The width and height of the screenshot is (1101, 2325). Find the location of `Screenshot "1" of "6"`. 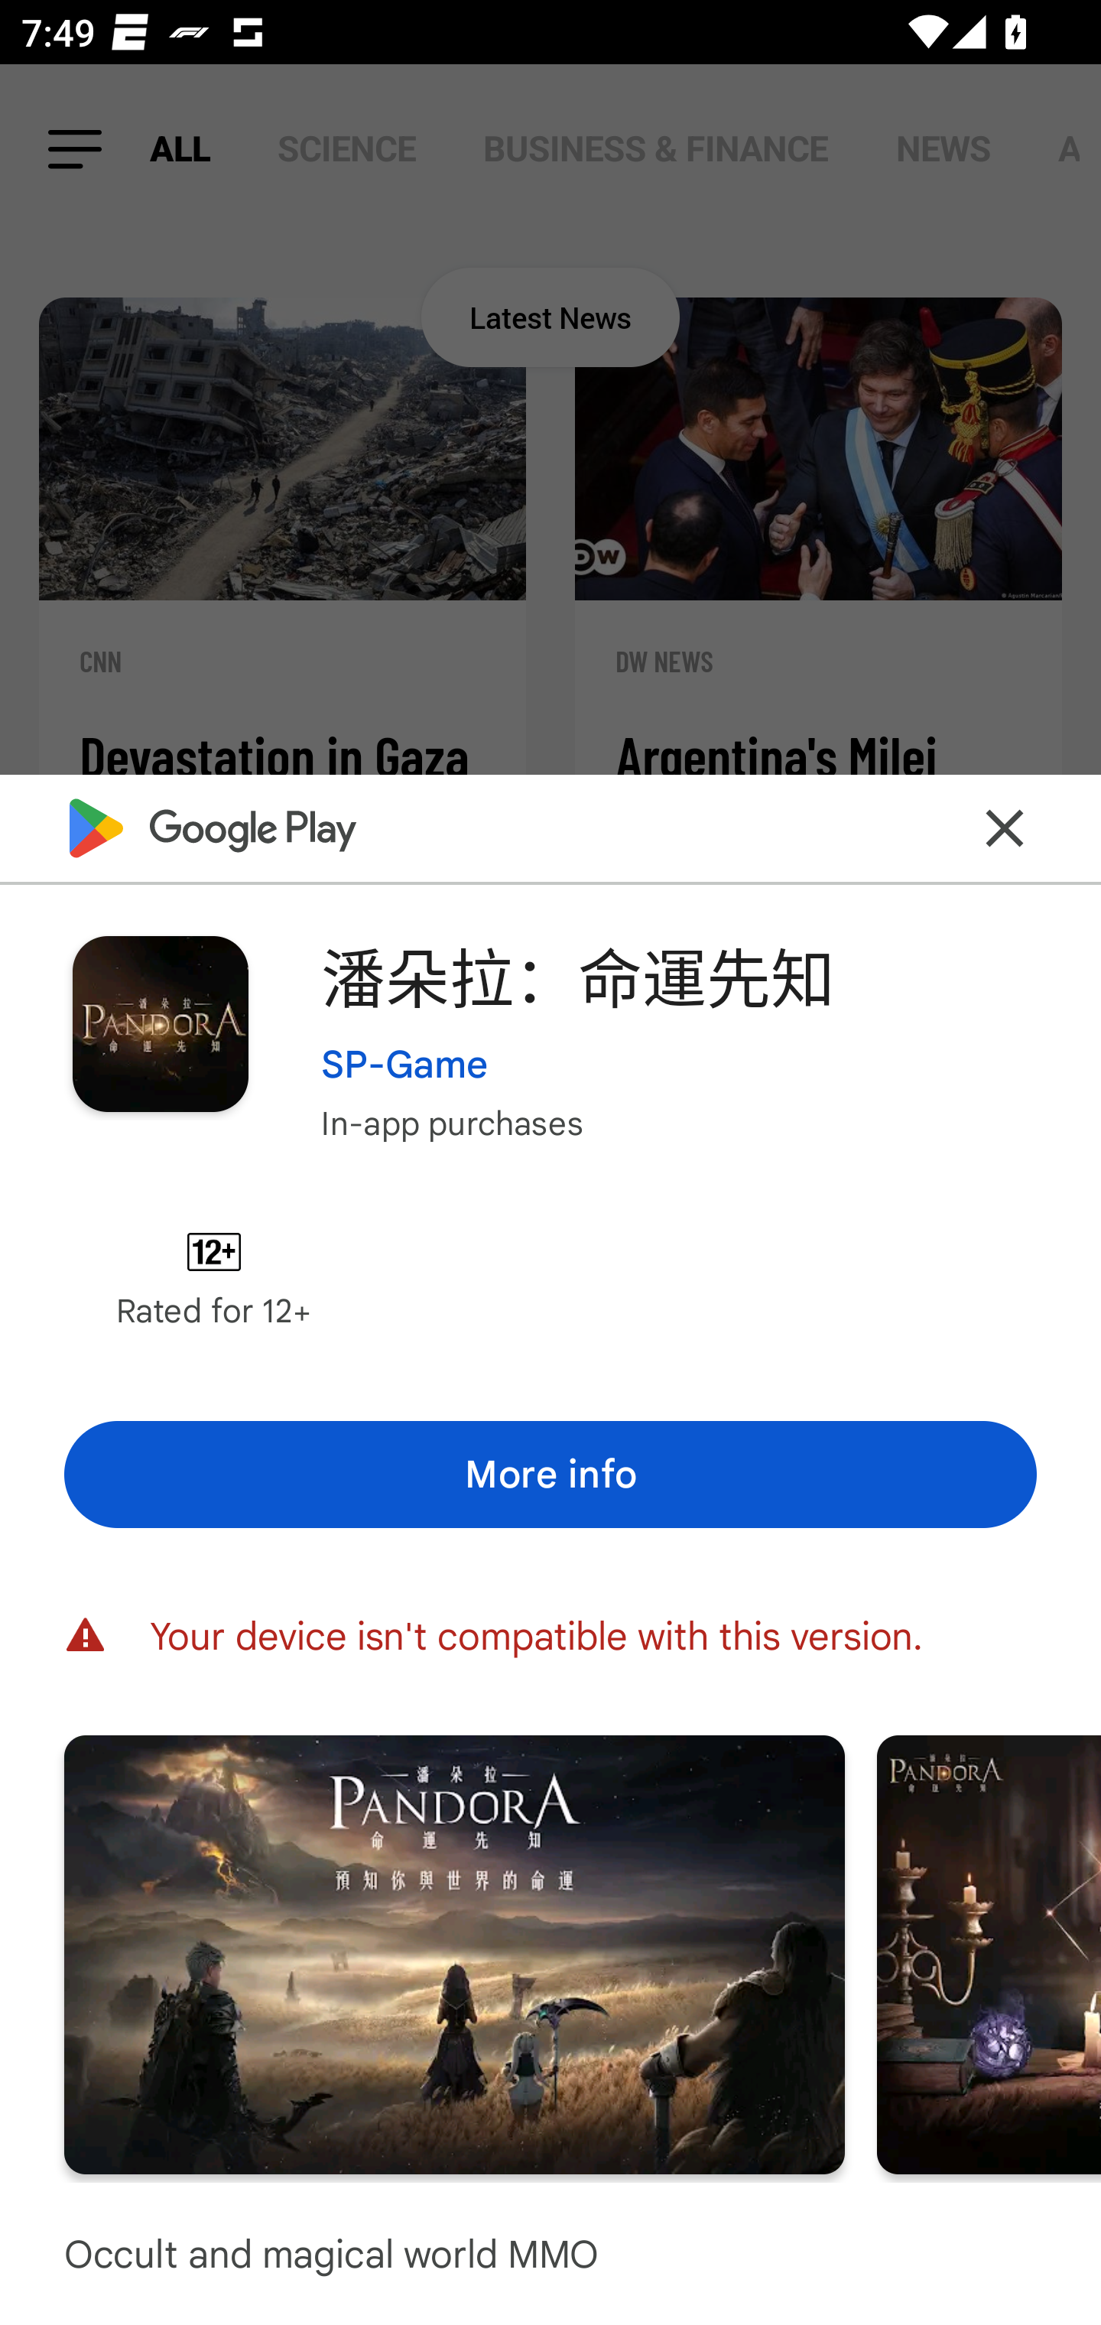

Screenshot "1" of "6" is located at coordinates (454, 1953).